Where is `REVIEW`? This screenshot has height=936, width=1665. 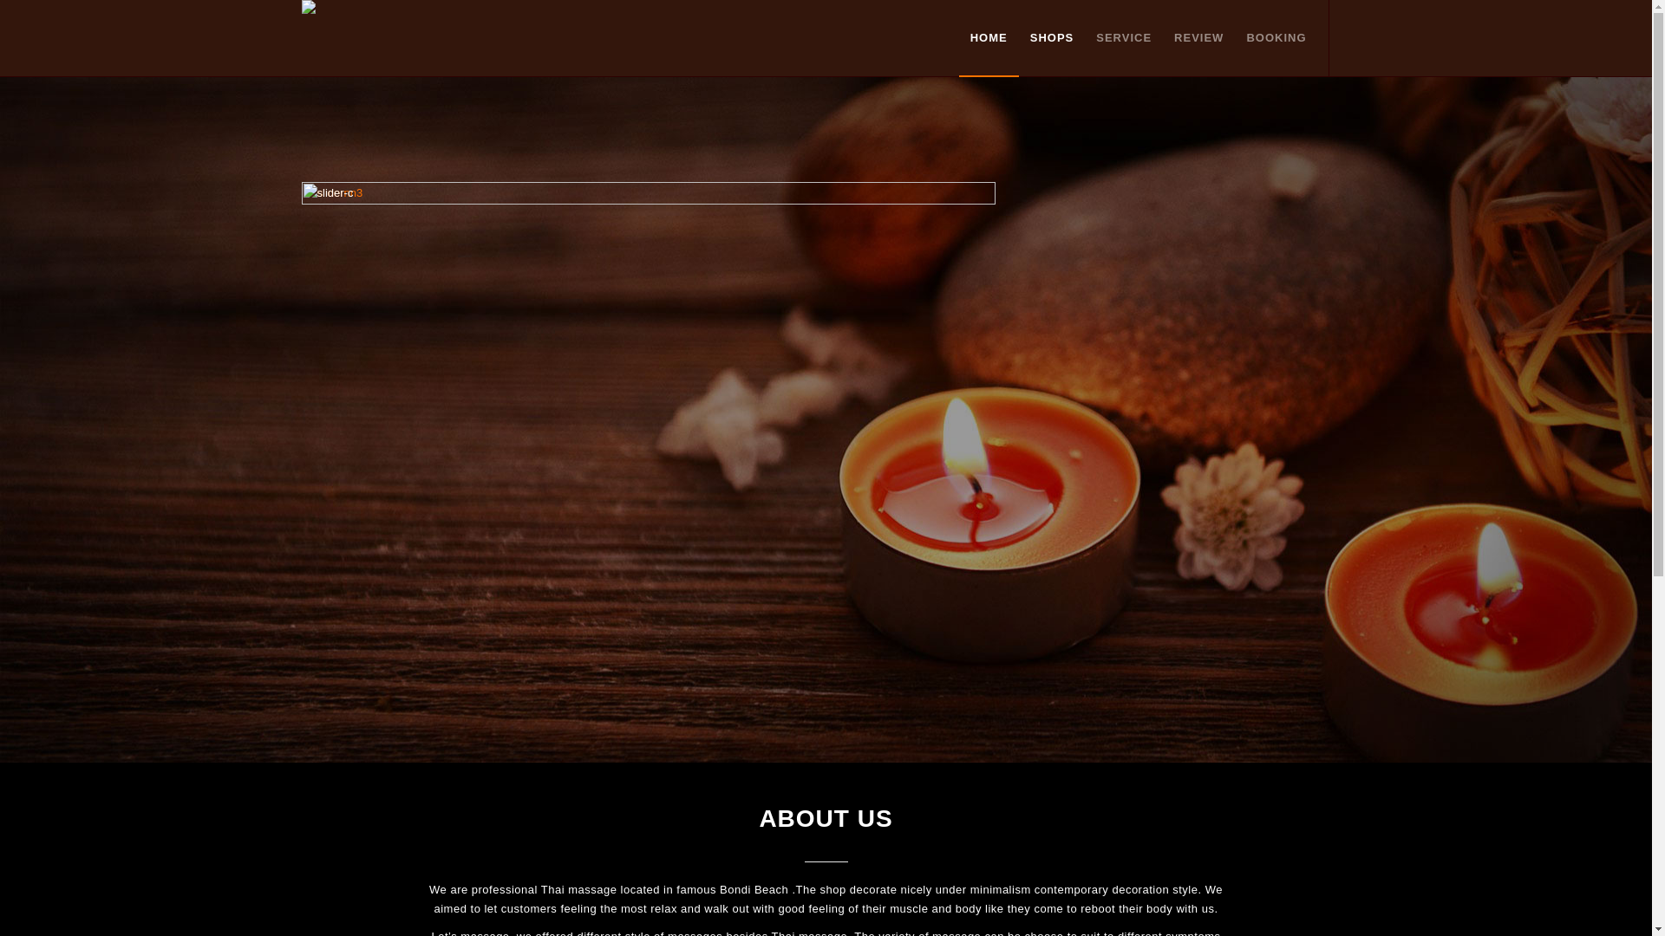 REVIEW is located at coordinates (1198, 38).